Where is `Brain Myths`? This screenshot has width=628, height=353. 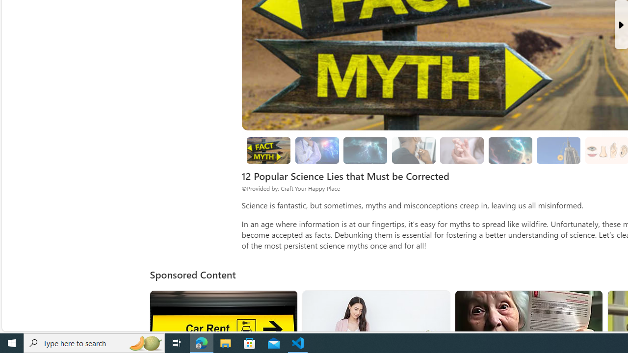
Brain Myths is located at coordinates (317, 151).